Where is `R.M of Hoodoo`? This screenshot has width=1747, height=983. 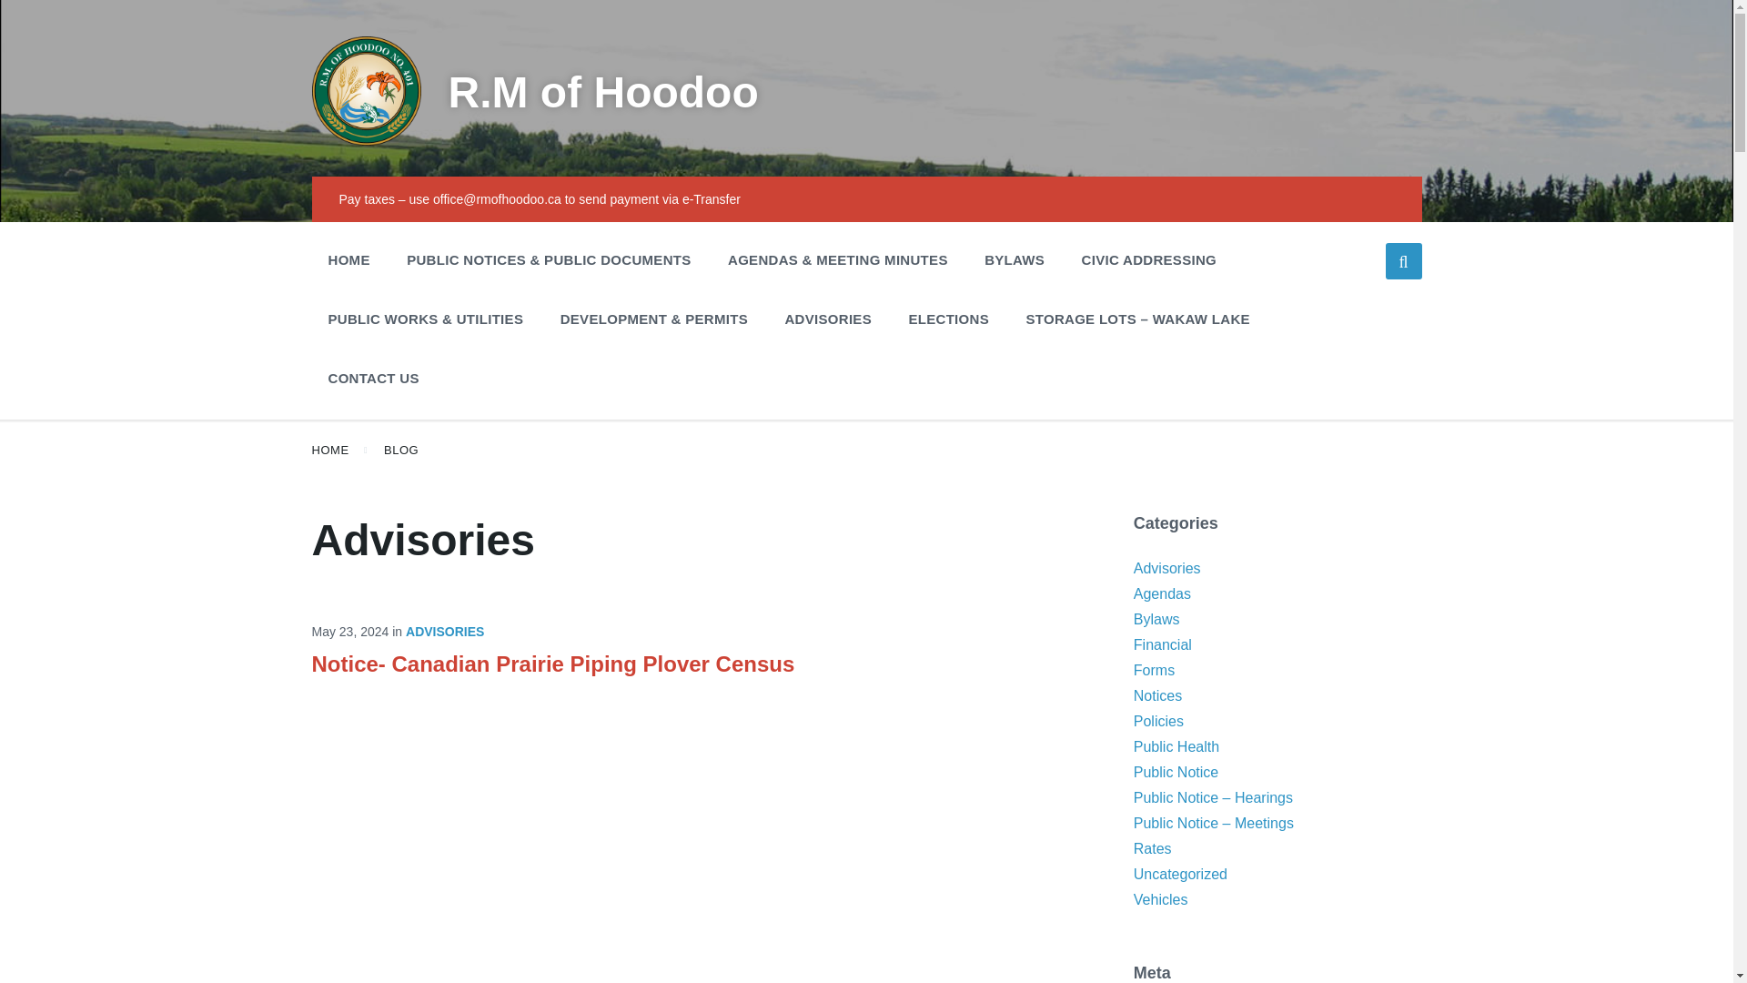
R.M of Hoodoo is located at coordinates (602, 92).